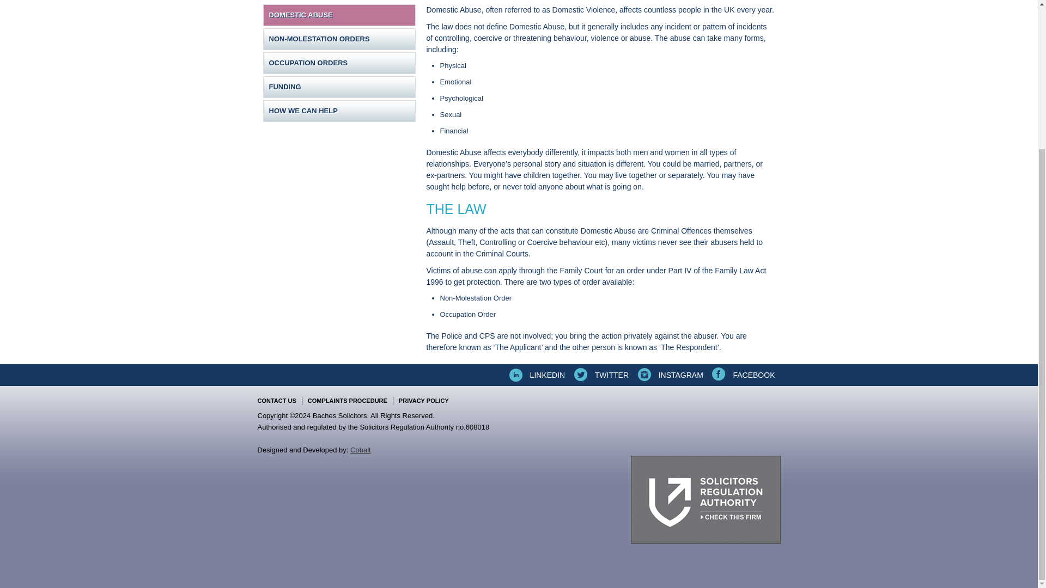 The height and width of the screenshot is (588, 1046). I want to click on TWITTER, so click(600, 375).